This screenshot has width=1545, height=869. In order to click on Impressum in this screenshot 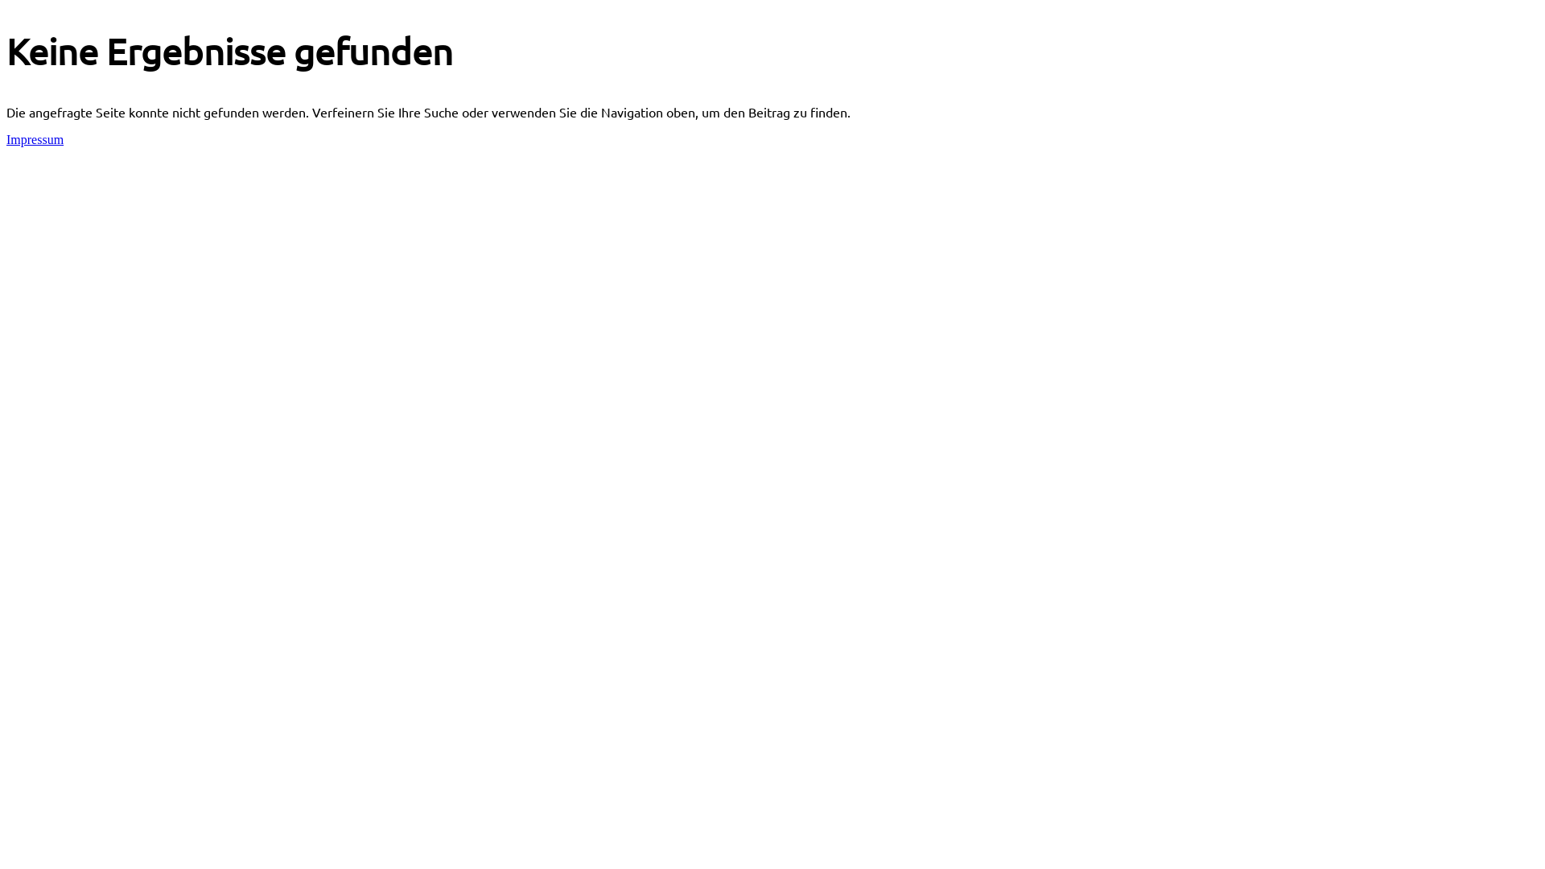, I will do `click(35, 140)`.